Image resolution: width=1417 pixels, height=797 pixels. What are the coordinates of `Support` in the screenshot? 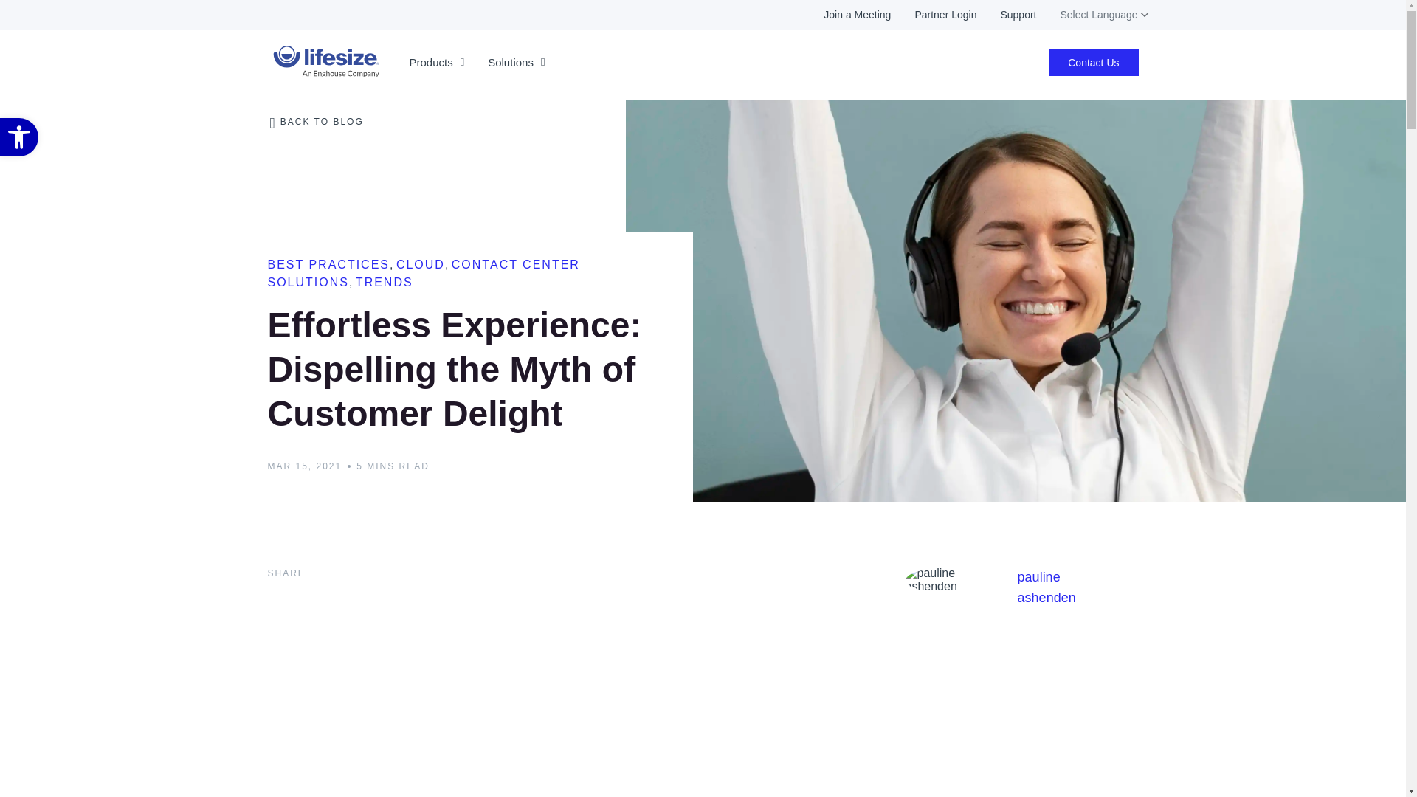 It's located at (19, 137).